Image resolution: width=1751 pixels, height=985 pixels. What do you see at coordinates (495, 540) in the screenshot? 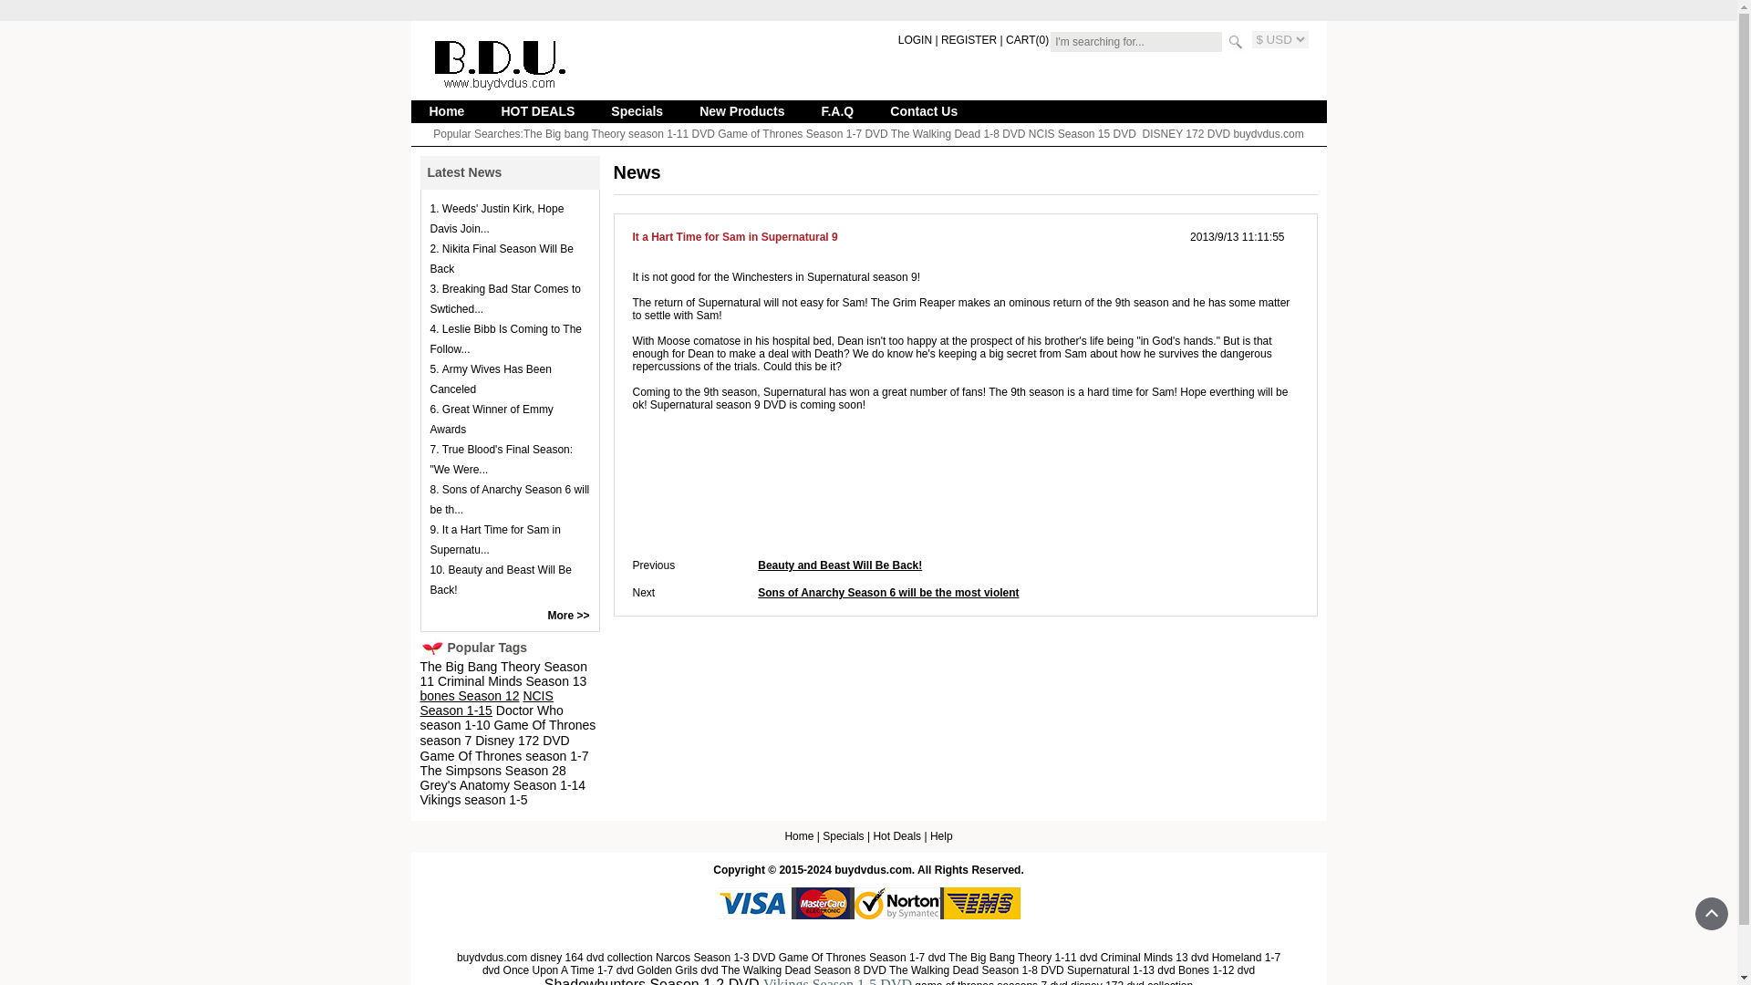
I see `It a Hart Time for Sam in Supernatural 9` at bounding box center [495, 540].